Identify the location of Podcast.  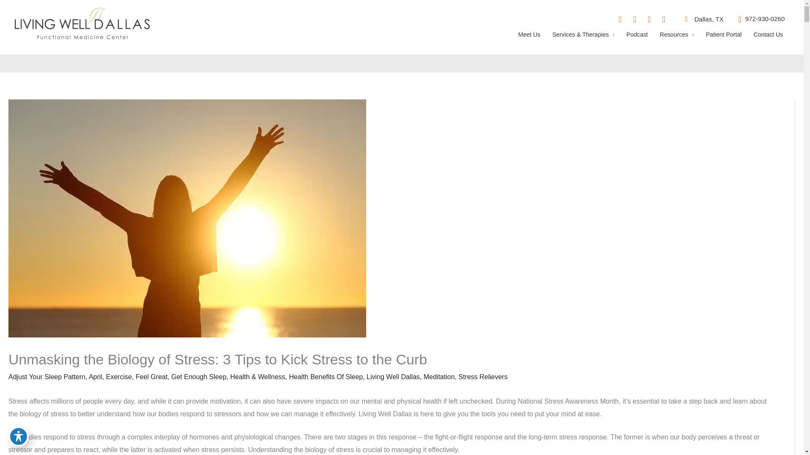
(637, 39).